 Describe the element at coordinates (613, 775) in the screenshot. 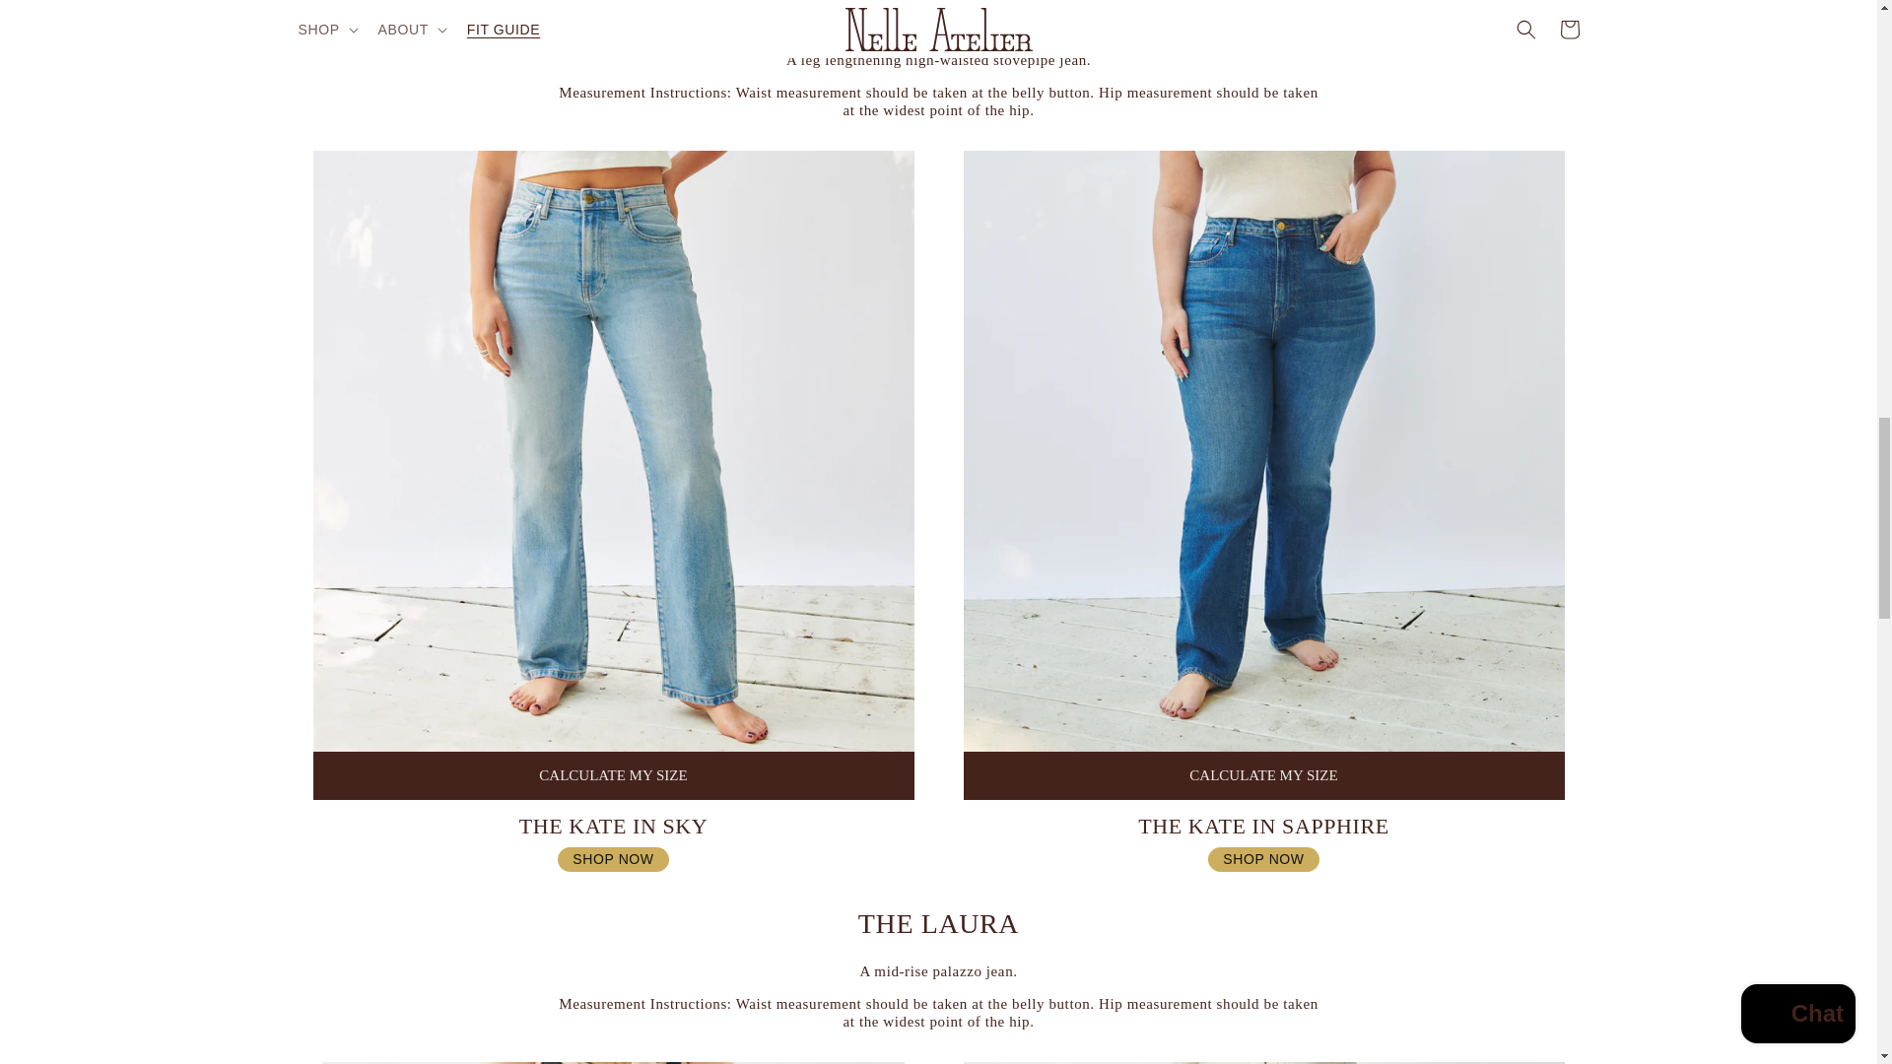

I see `CALCULATE MY SIZE` at that location.